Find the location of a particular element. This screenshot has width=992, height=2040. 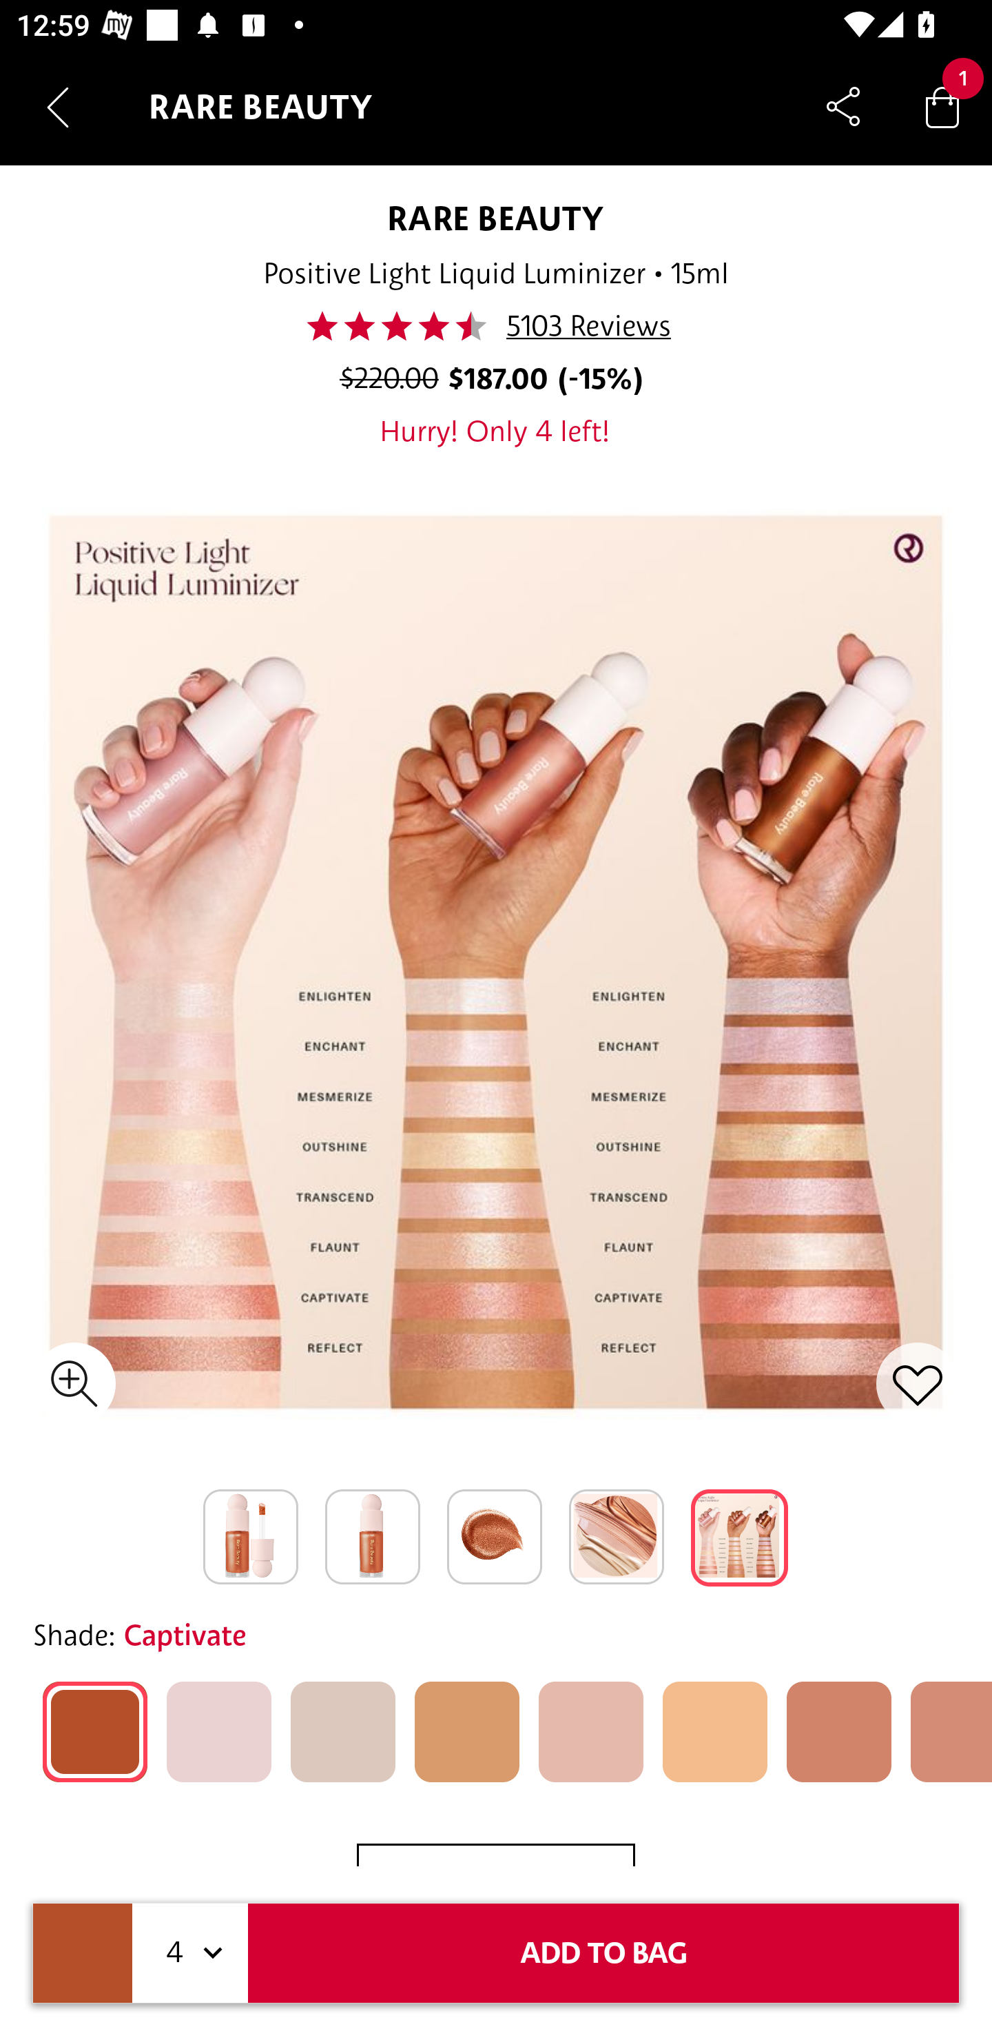

RARE BEAUTY is located at coordinates (496, 218).